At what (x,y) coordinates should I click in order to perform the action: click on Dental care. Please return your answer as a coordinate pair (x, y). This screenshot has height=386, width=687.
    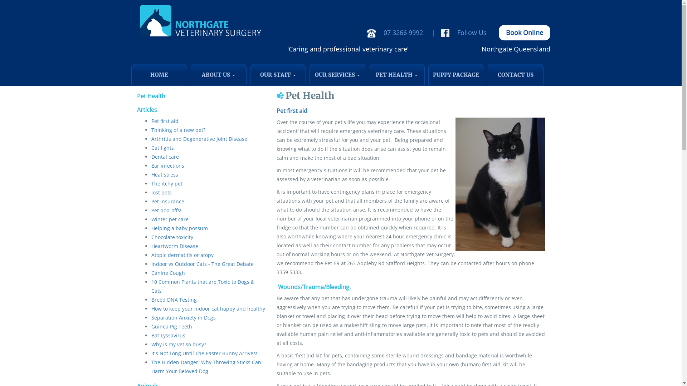
    Looking at the image, I should click on (165, 157).